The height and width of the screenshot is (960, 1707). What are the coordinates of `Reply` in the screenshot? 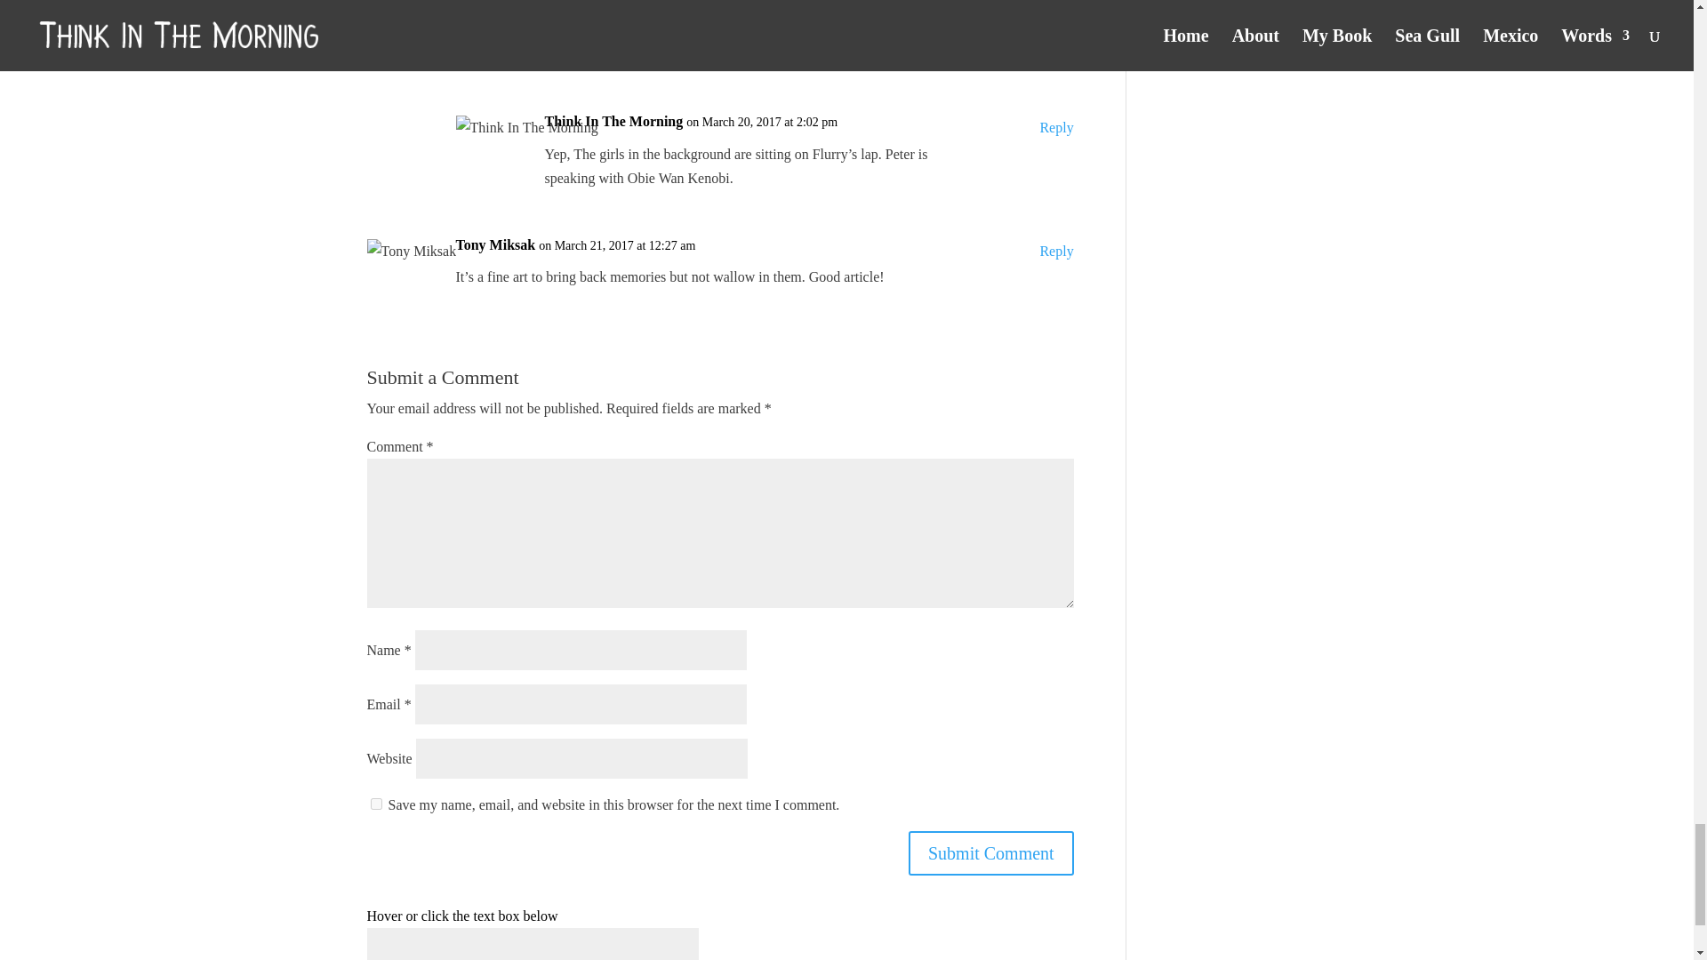 It's located at (1056, 2).